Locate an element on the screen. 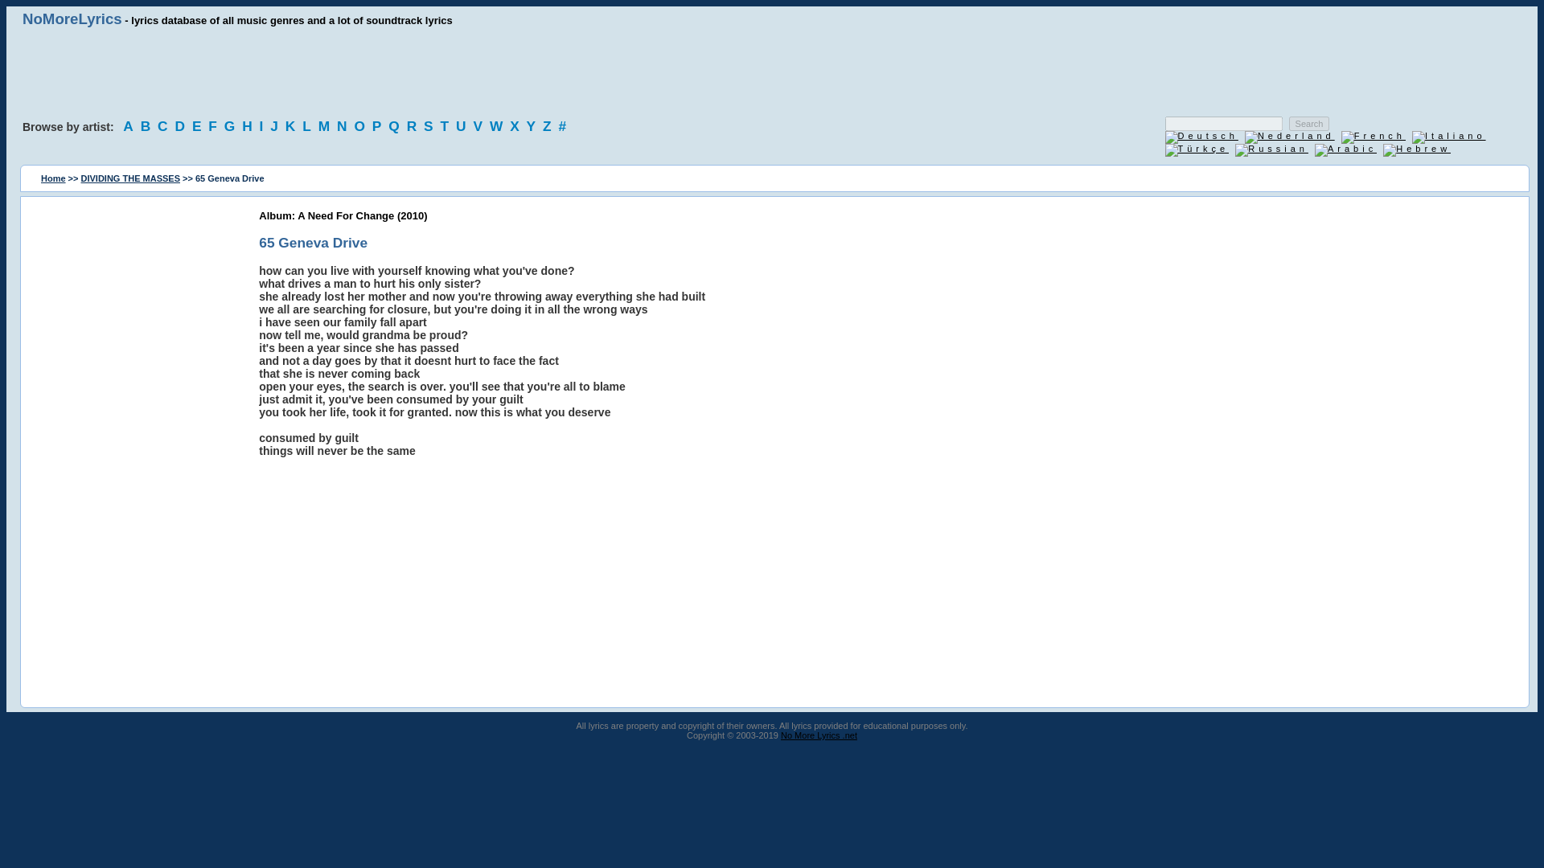 The width and height of the screenshot is (1544, 868). Song lyrics and soundtrack lyrics, starting with R is located at coordinates (414, 125).